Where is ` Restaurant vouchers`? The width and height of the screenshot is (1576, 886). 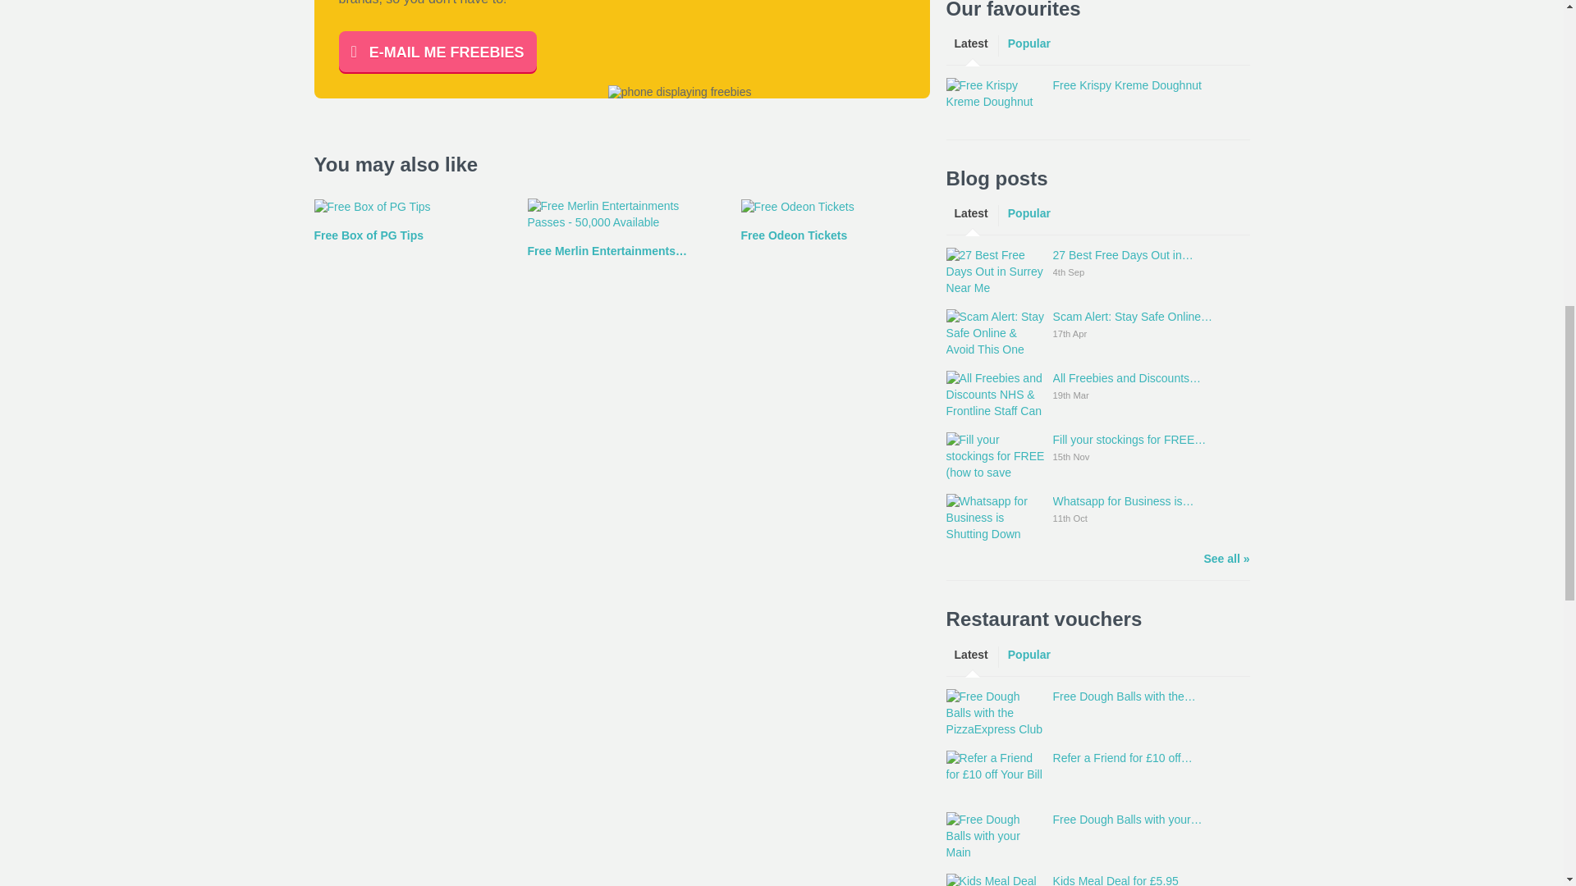
 Restaurant vouchers is located at coordinates (1044, 619).